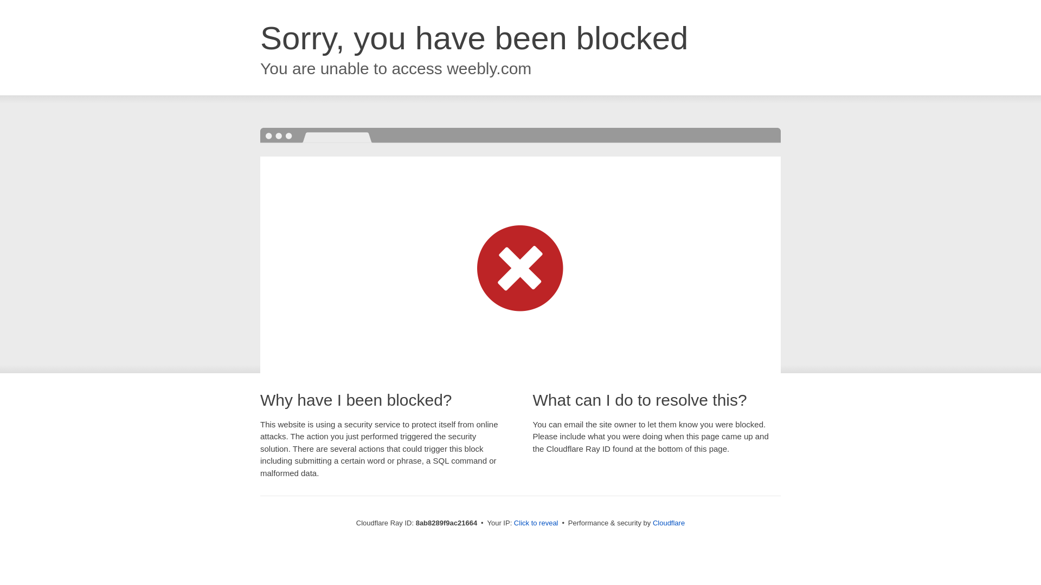 This screenshot has height=585, width=1041. I want to click on Cloudflare, so click(669, 523).